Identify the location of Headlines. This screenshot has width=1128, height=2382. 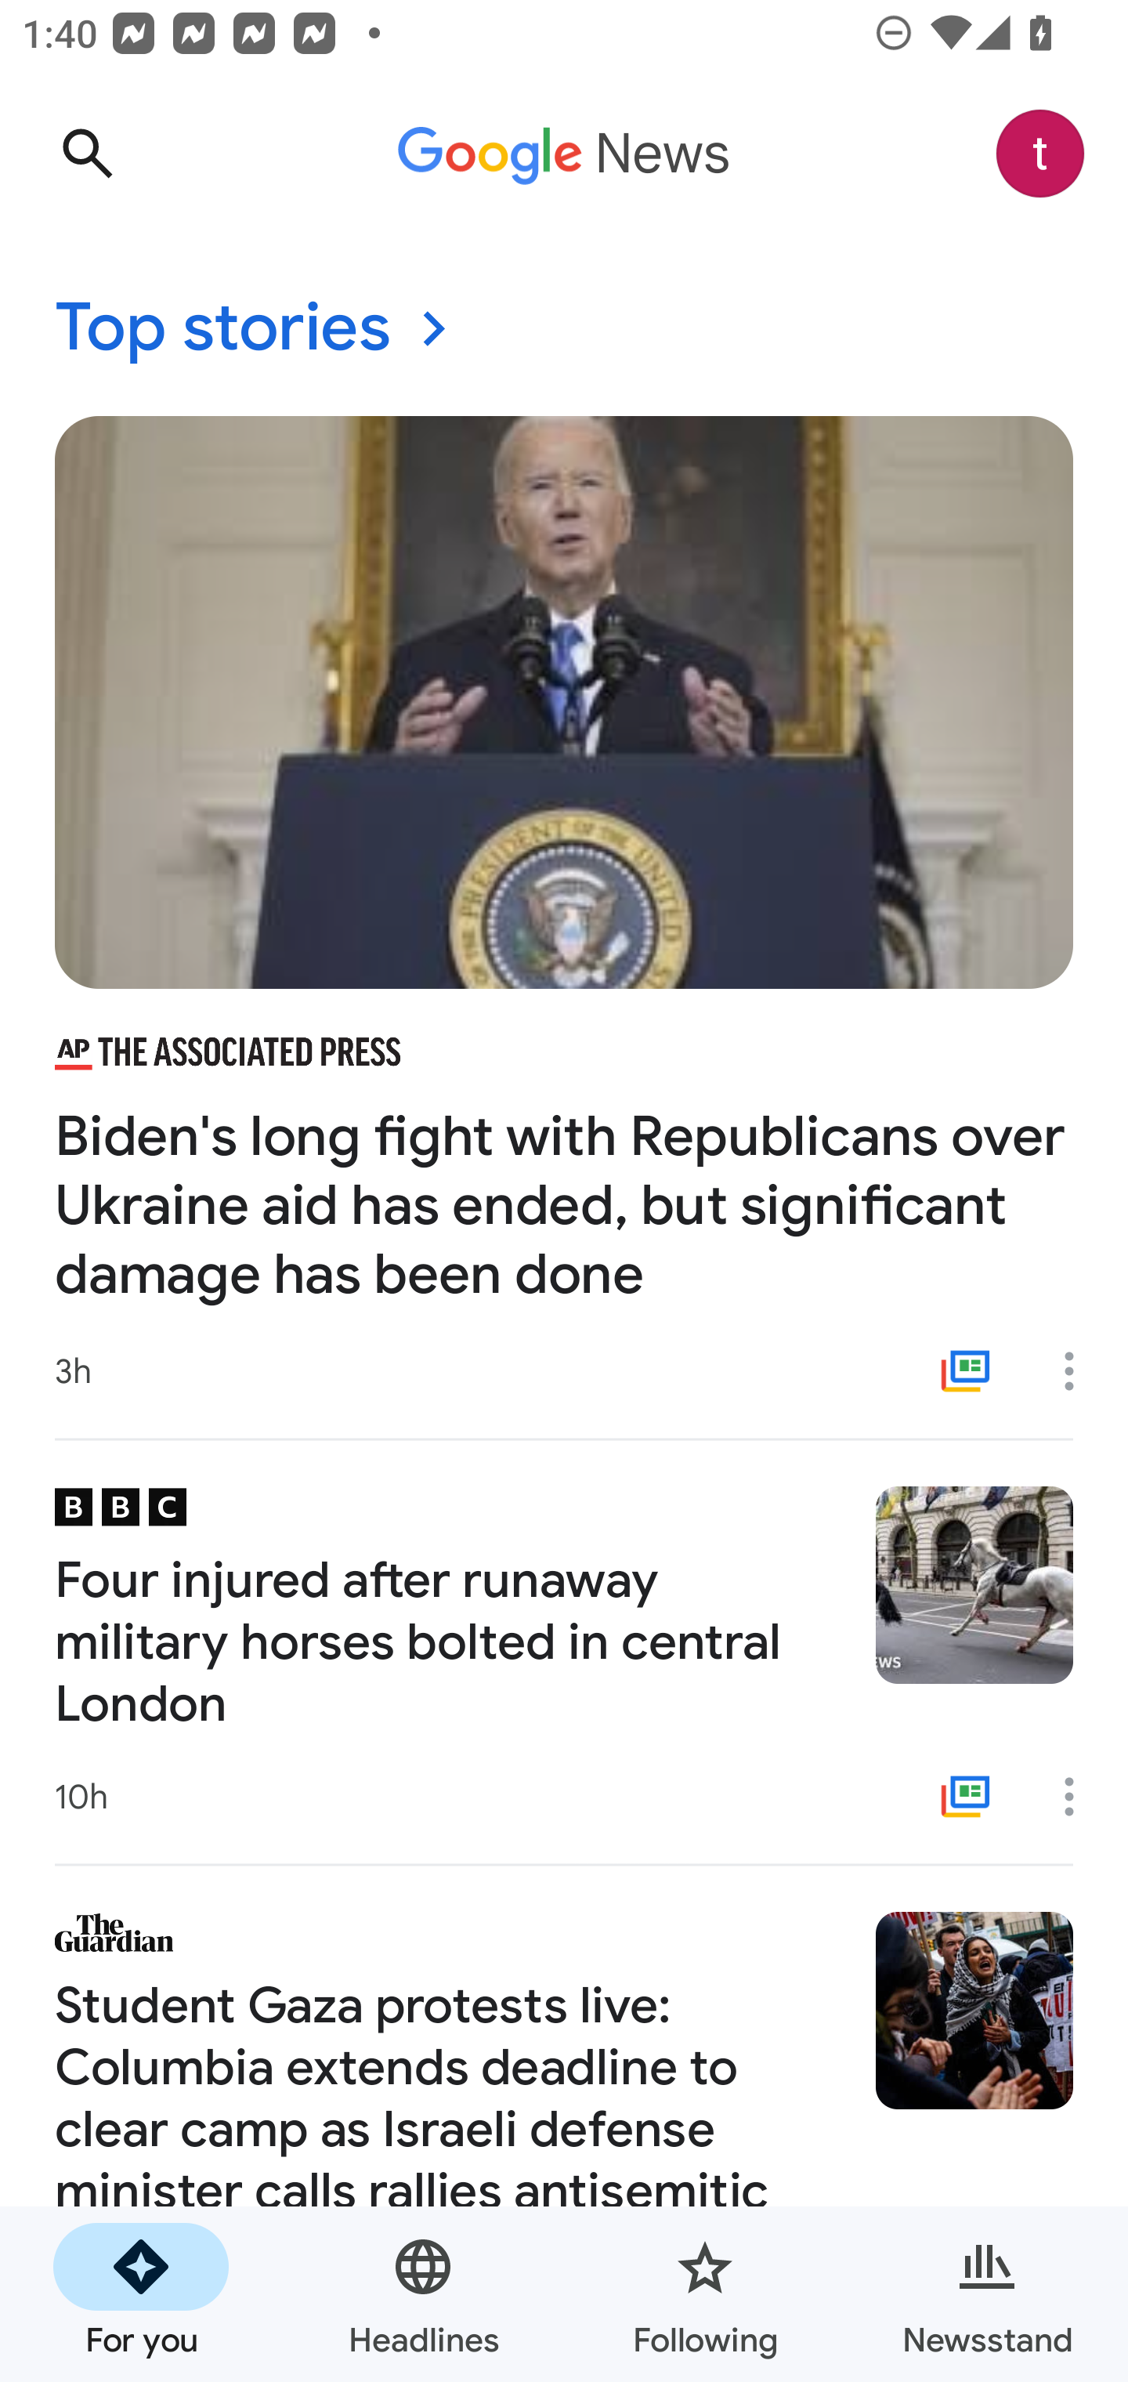
(423, 2294).